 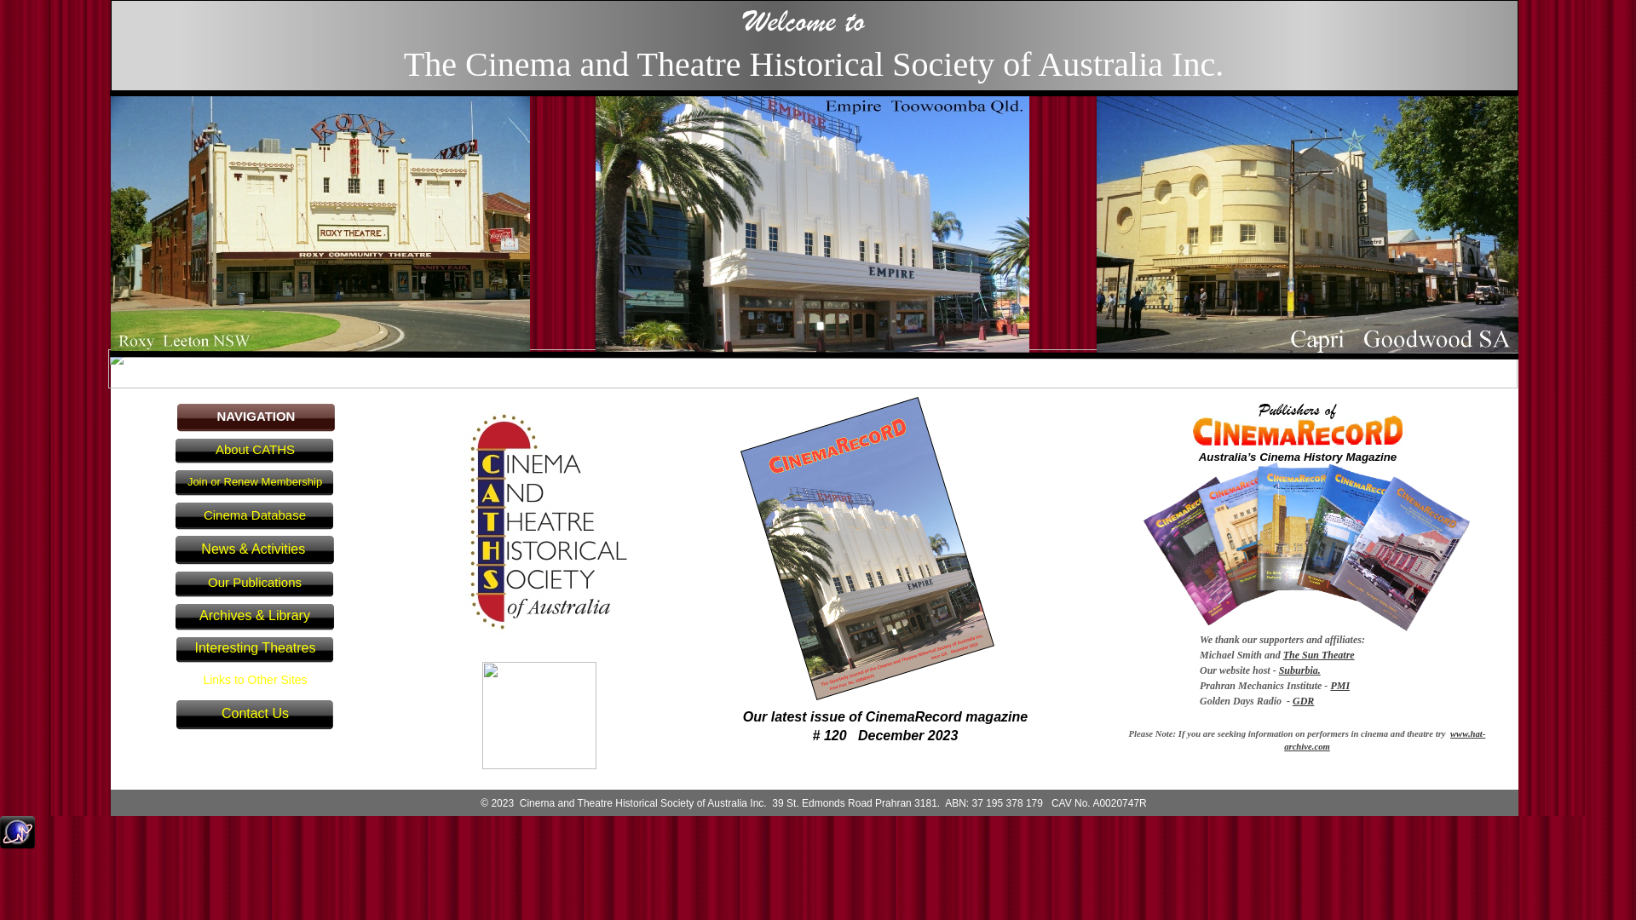 I want to click on PMI, so click(x=1339, y=686).